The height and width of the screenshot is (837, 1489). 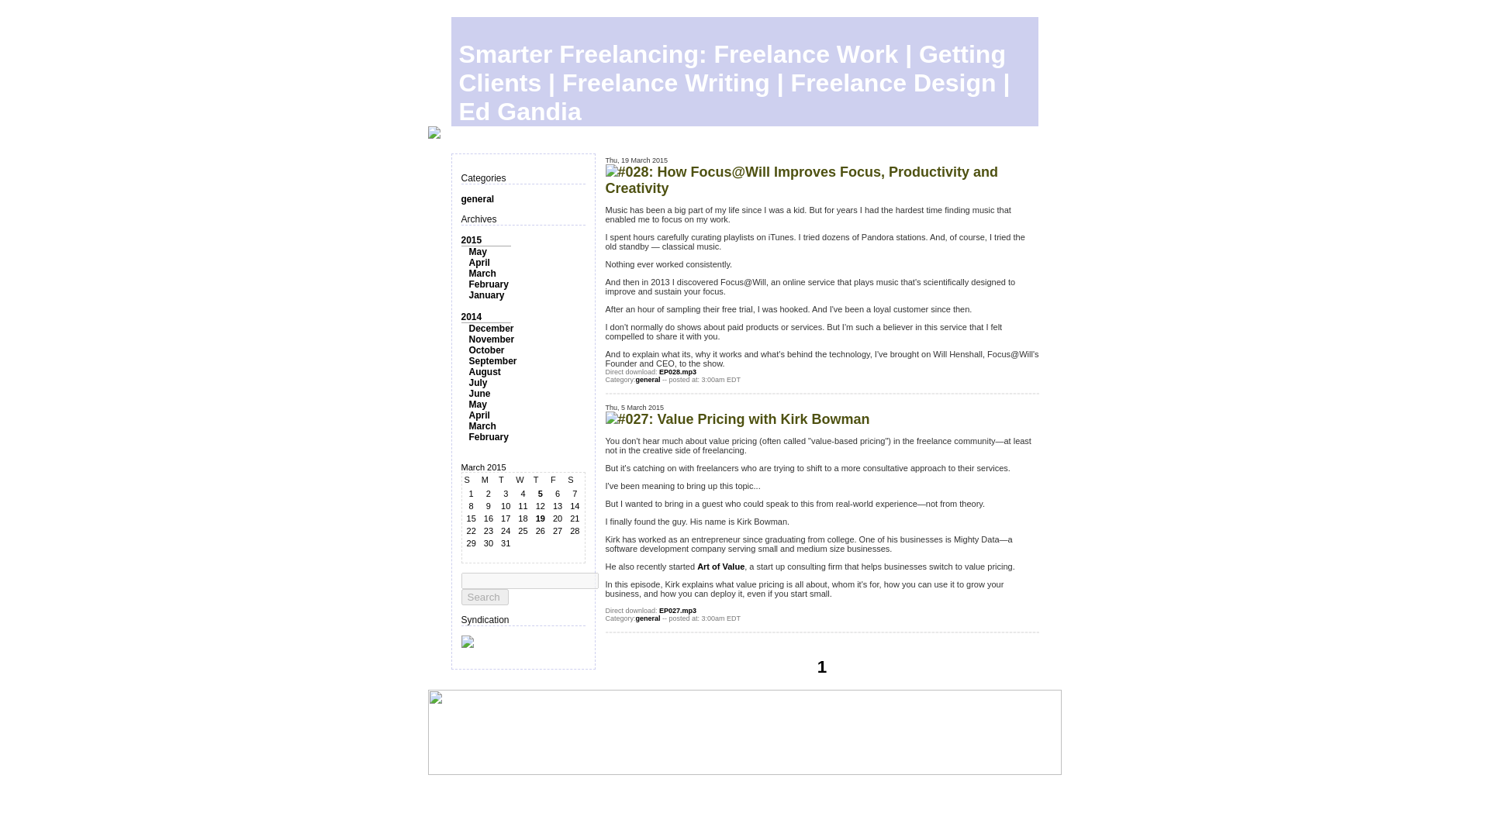 What do you see at coordinates (486, 350) in the screenshot?
I see `October` at bounding box center [486, 350].